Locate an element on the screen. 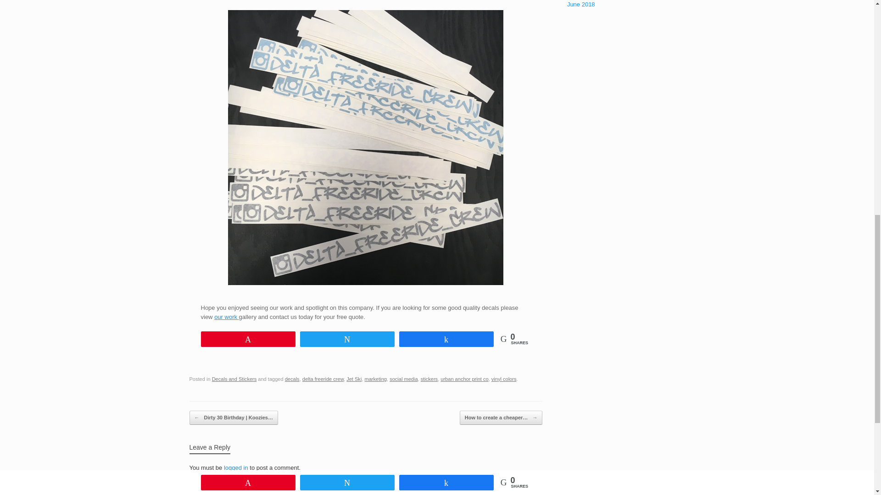  Decals and Stickers is located at coordinates (234, 379).